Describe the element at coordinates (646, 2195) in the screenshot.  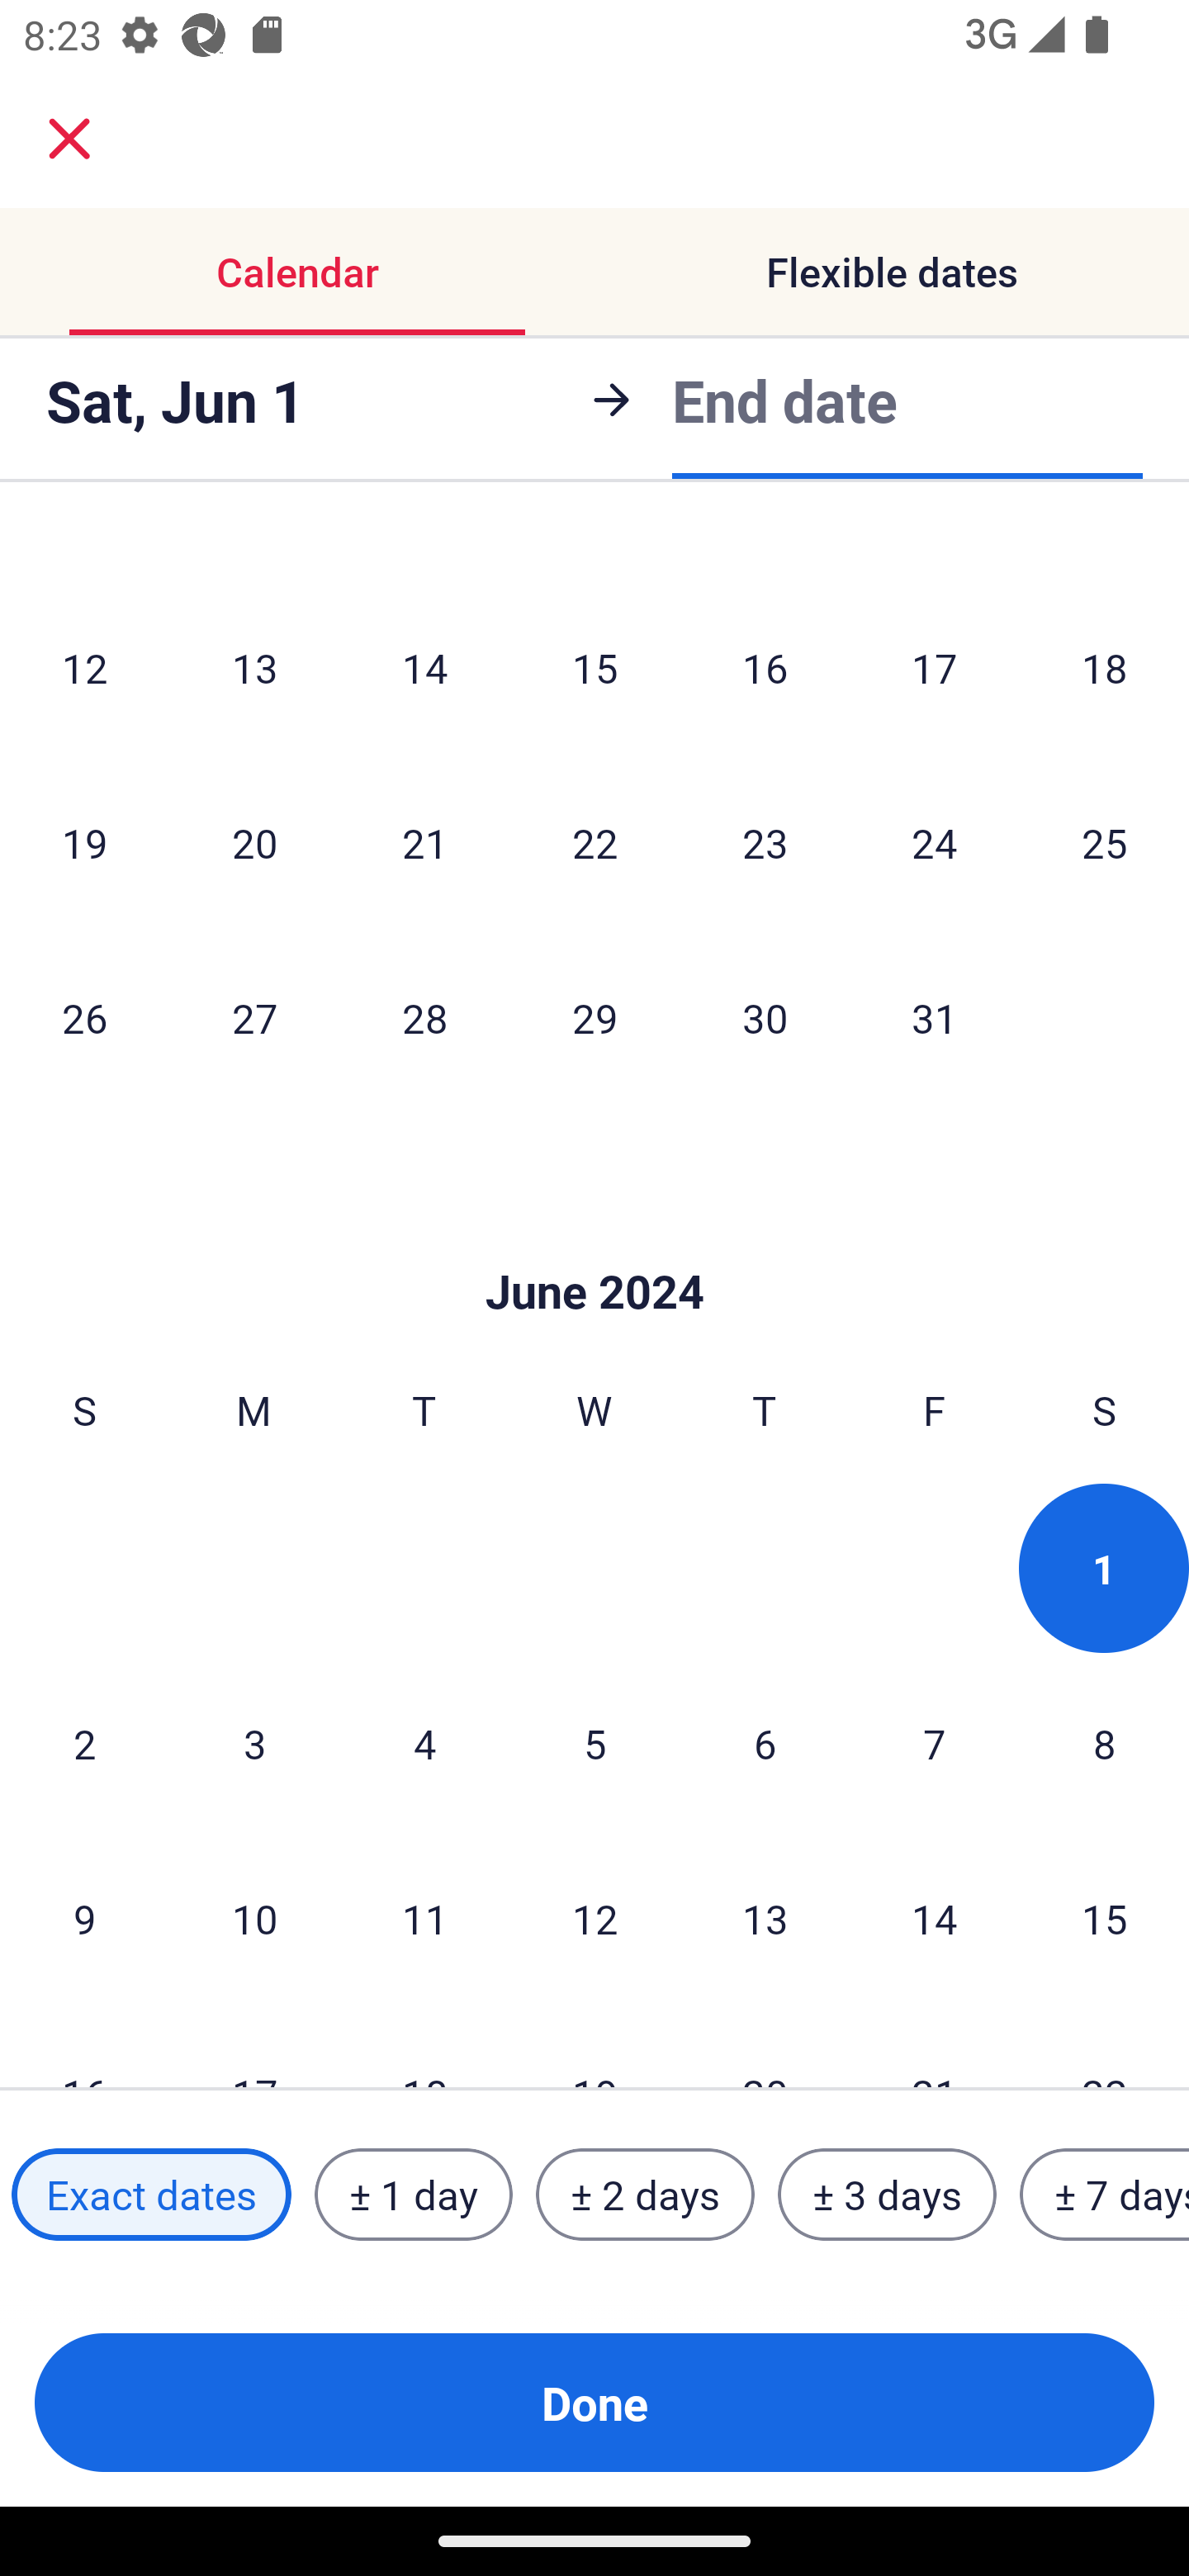
I see `± 2 days` at that location.